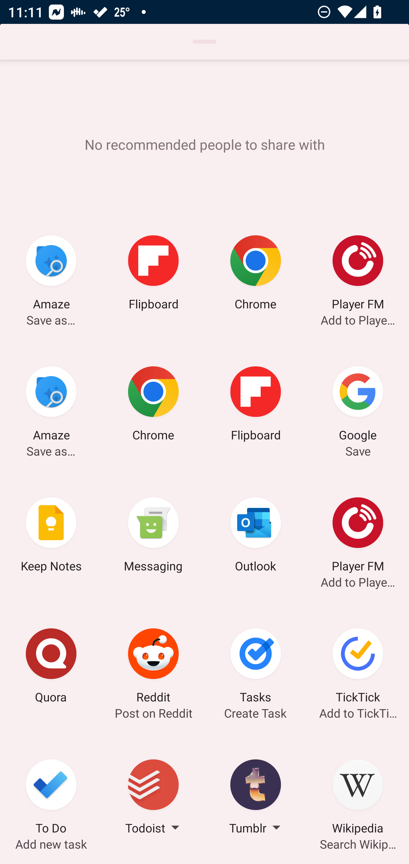 The width and height of the screenshot is (409, 864). Describe the element at coordinates (358, 405) in the screenshot. I see `Google Save` at that location.